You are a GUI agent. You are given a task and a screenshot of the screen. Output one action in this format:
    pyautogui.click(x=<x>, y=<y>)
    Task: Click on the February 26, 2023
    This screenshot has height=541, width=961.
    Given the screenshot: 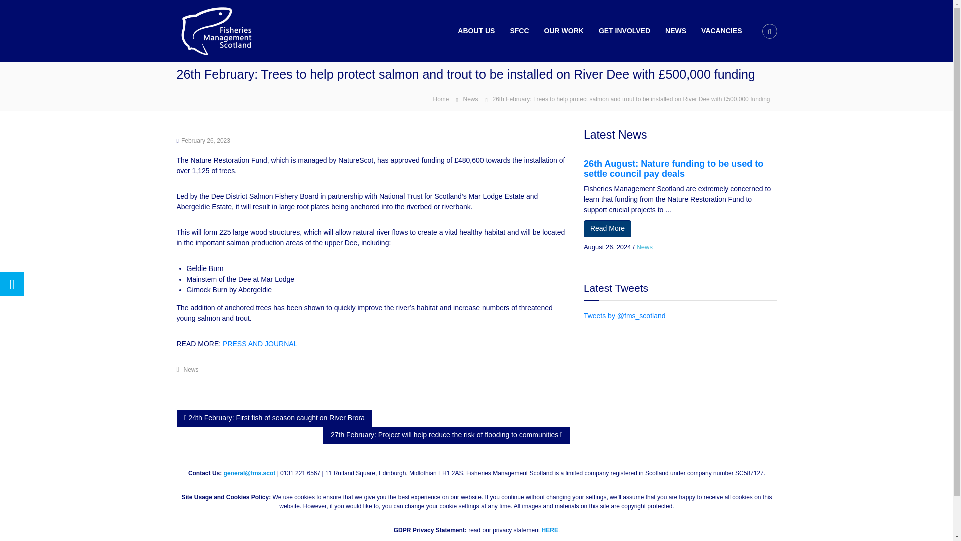 What is the action you would take?
    pyautogui.click(x=206, y=141)
    